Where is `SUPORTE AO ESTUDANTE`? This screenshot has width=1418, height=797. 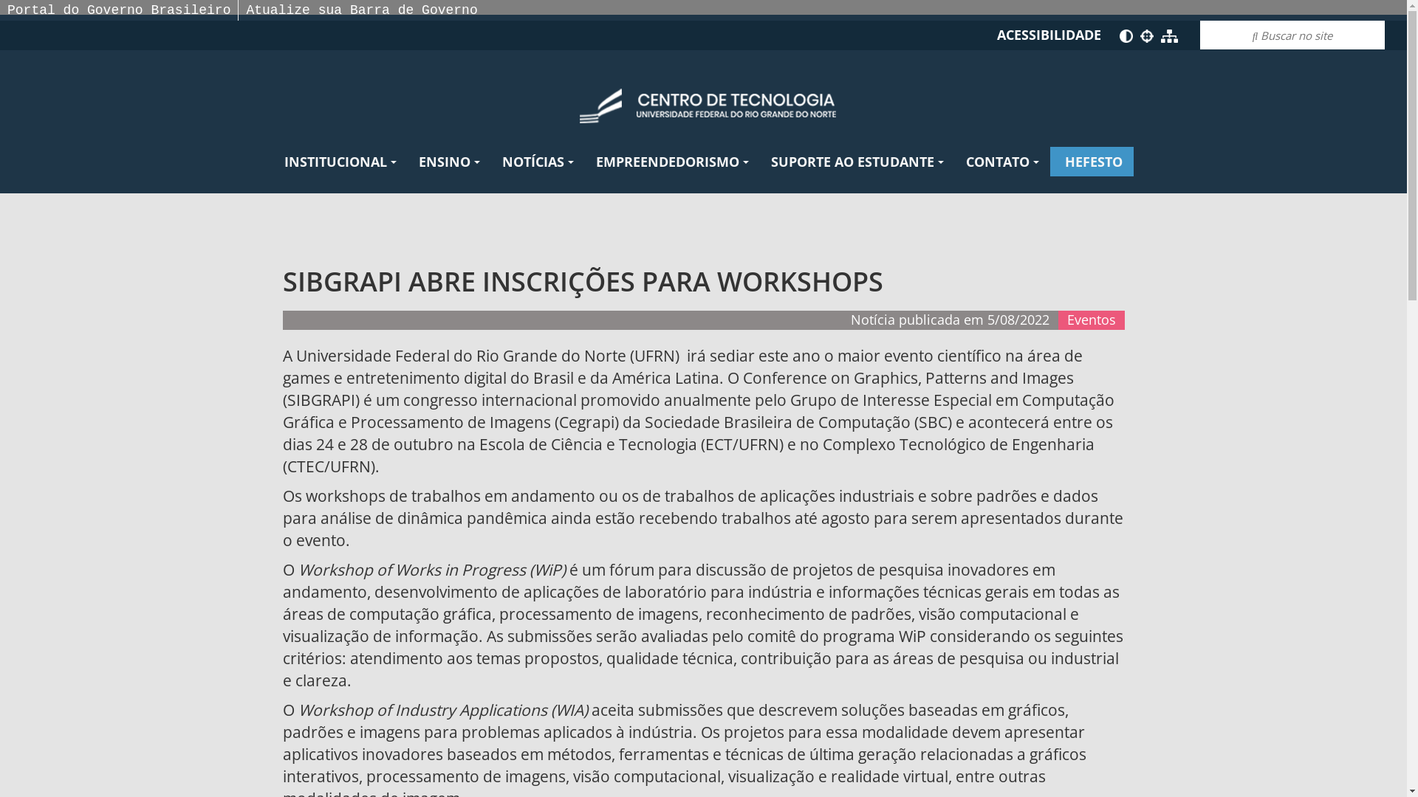 SUPORTE AO ESTUDANTE is located at coordinates (857, 162).